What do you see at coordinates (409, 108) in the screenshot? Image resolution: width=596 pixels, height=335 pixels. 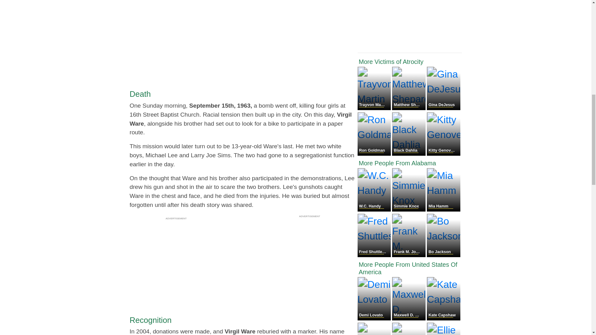 I see `Matthew Shepard` at bounding box center [409, 108].